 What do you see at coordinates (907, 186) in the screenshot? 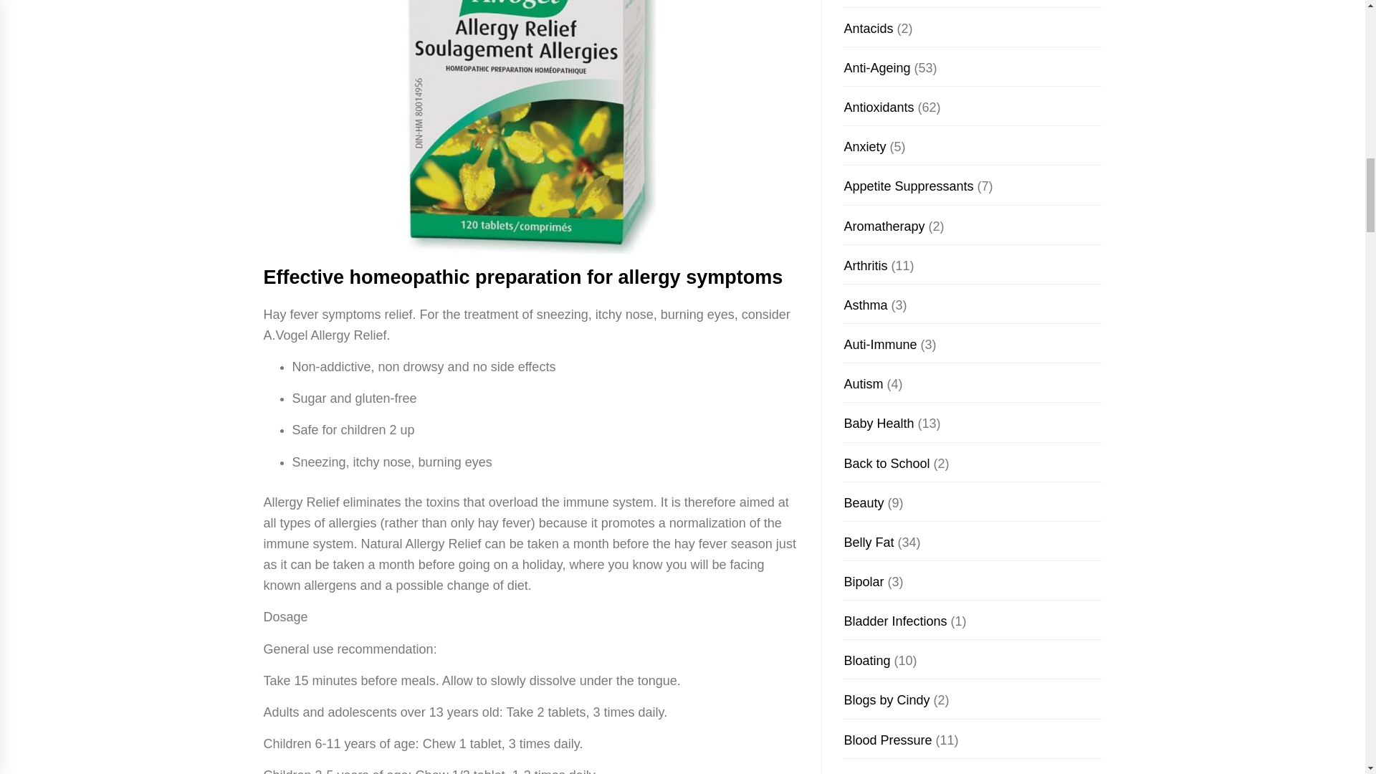
I see `Appetite Suppressants` at bounding box center [907, 186].